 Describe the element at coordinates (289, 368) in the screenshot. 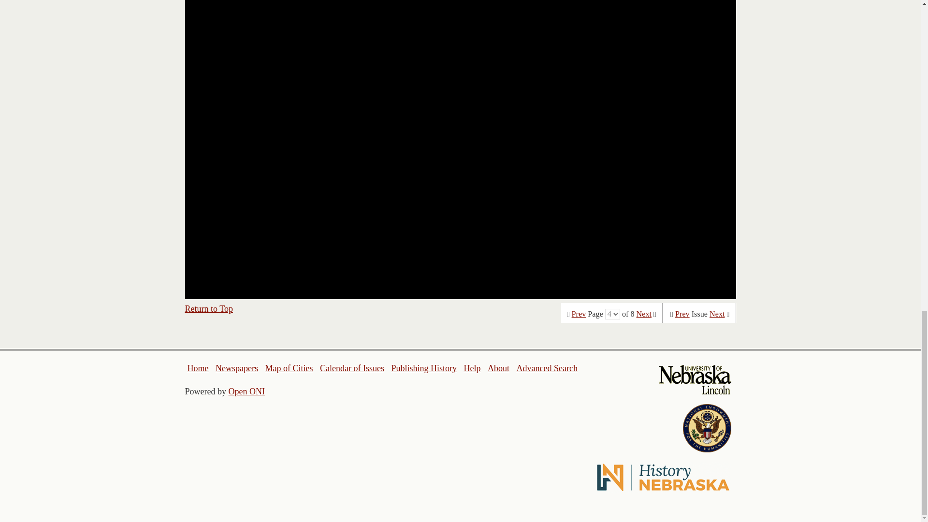

I see `Map of Cities` at that location.